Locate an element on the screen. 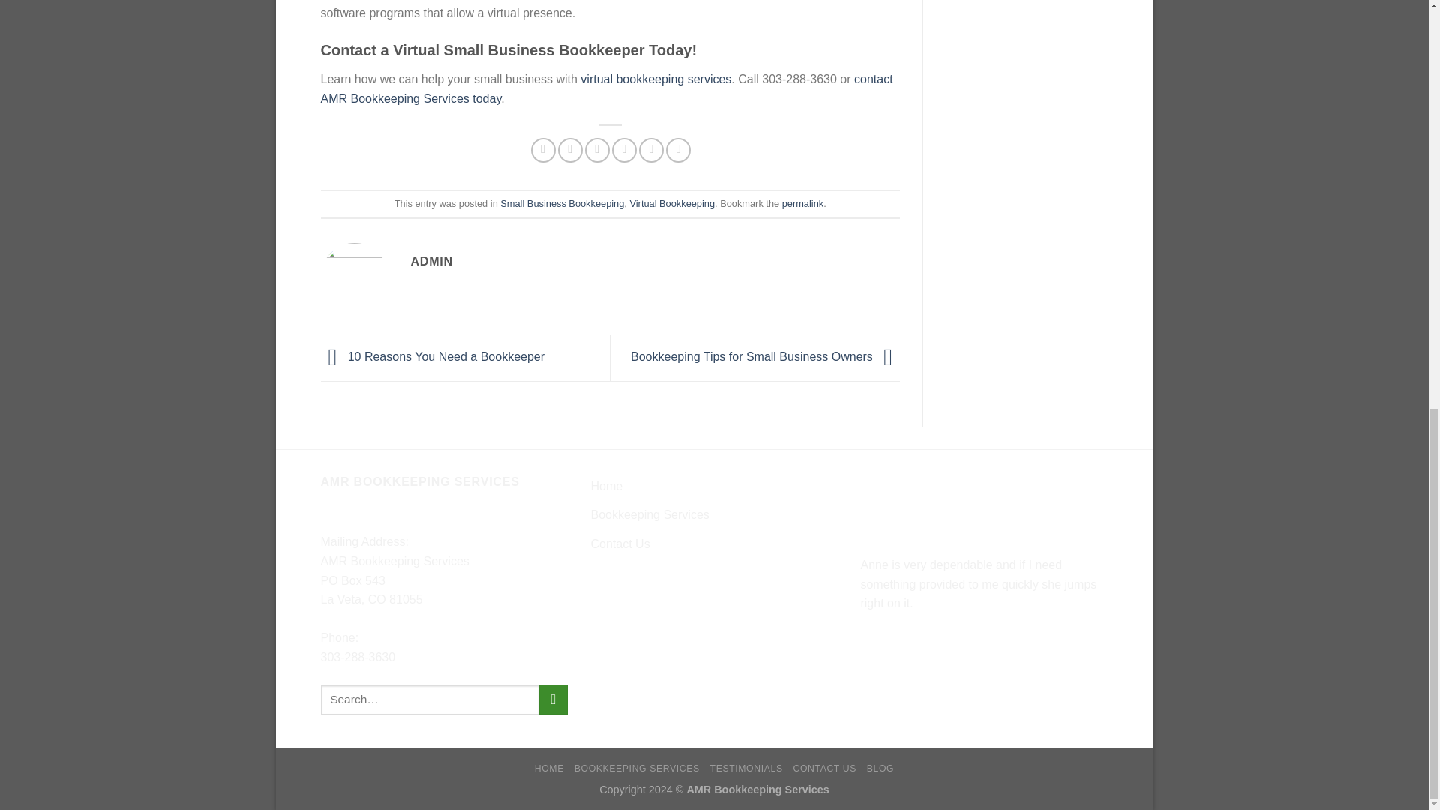 Image resolution: width=1440 pixels, height=810 pixels. HOME is located at coordinates (549, 769).